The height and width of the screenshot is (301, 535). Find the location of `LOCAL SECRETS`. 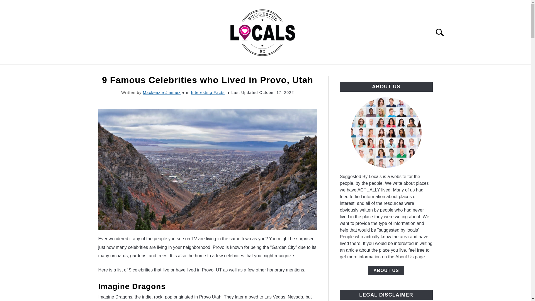

LOCAL SECRETS is located at coordinates (326, 71).